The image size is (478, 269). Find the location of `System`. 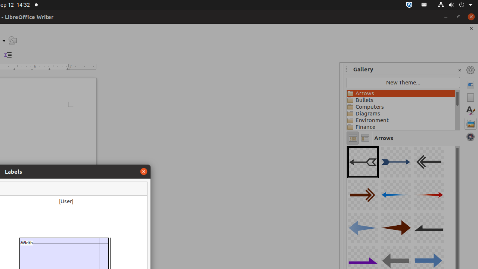

System is located at coordinates (455, 5).